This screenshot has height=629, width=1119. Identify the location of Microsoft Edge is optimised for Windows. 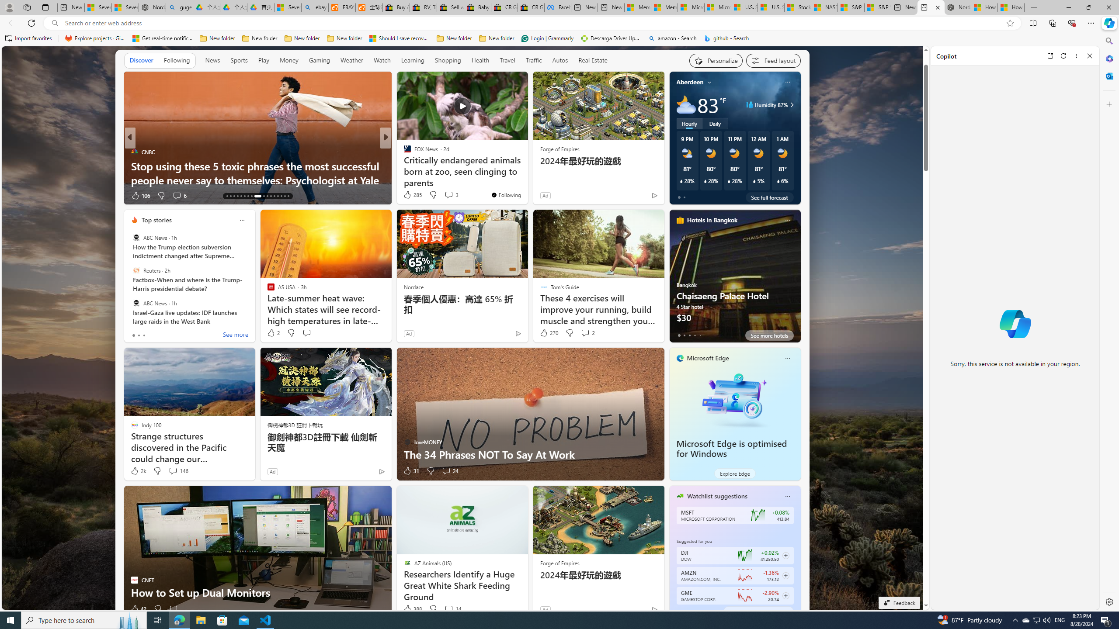
(734, 399).